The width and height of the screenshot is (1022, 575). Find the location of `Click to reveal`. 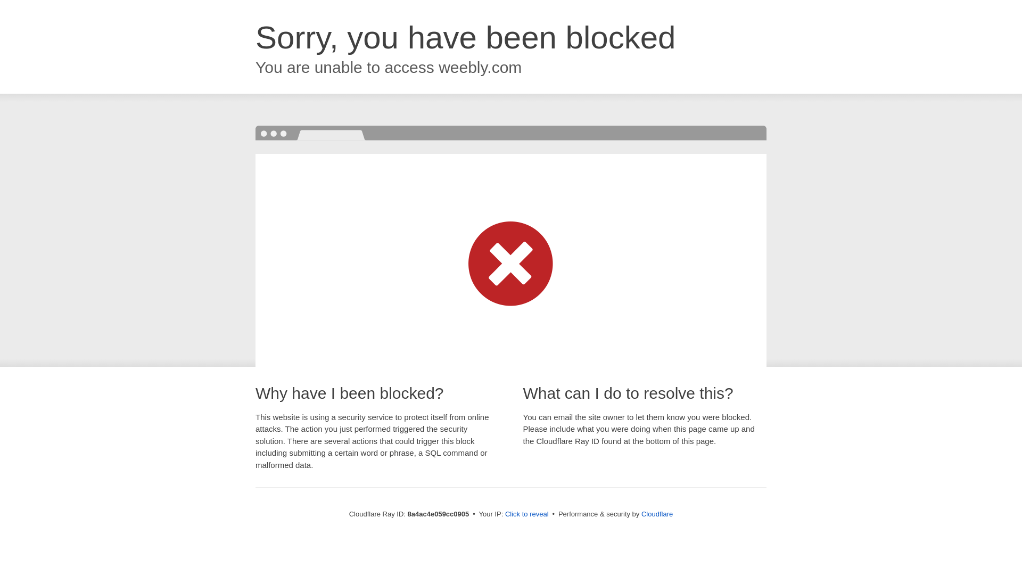

Click to reveal is located at coordinates (527, 514).